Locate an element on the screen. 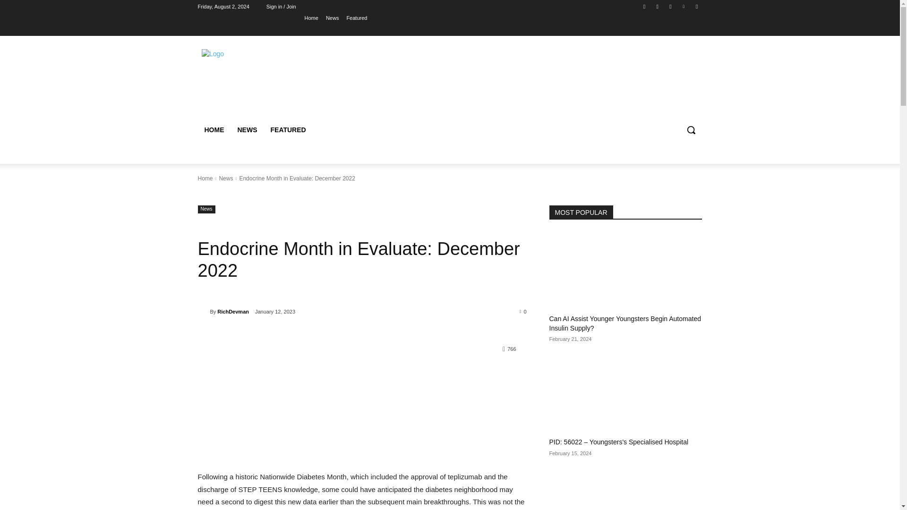  Instagram is located at coordinates (658, 6).